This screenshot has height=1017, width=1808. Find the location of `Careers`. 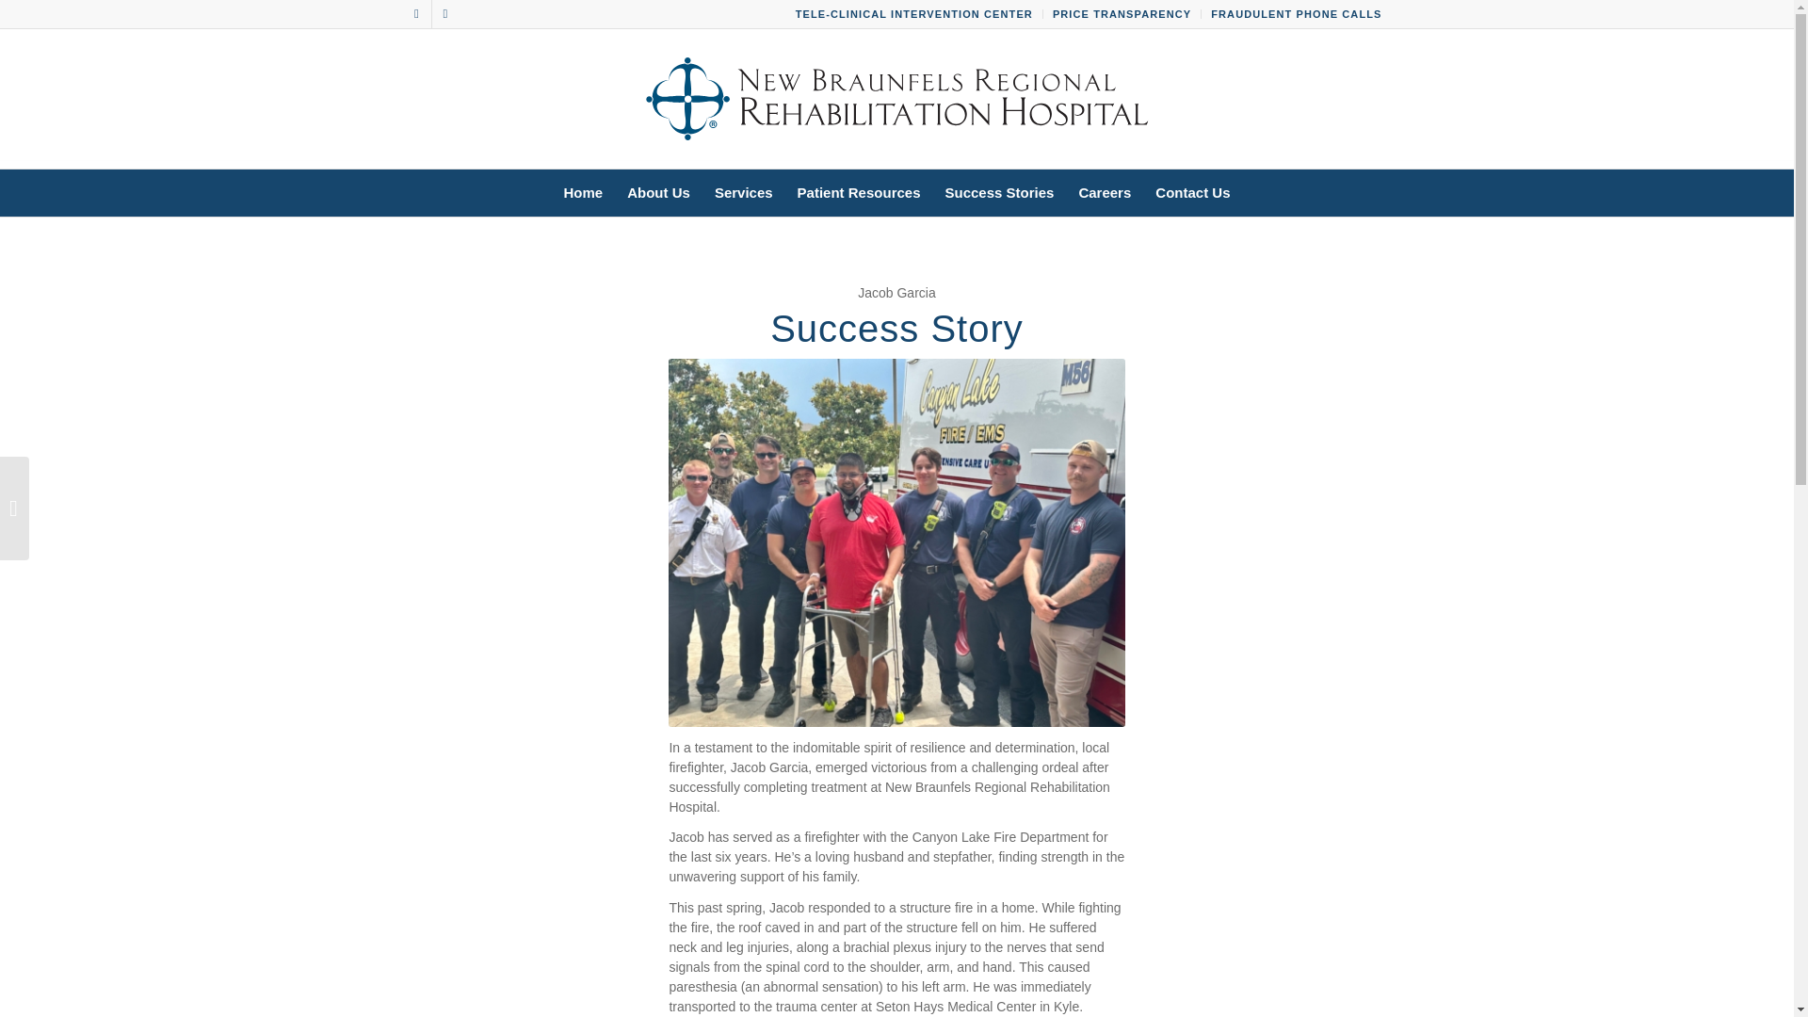

Careers is located at coordinates (1104, 193).